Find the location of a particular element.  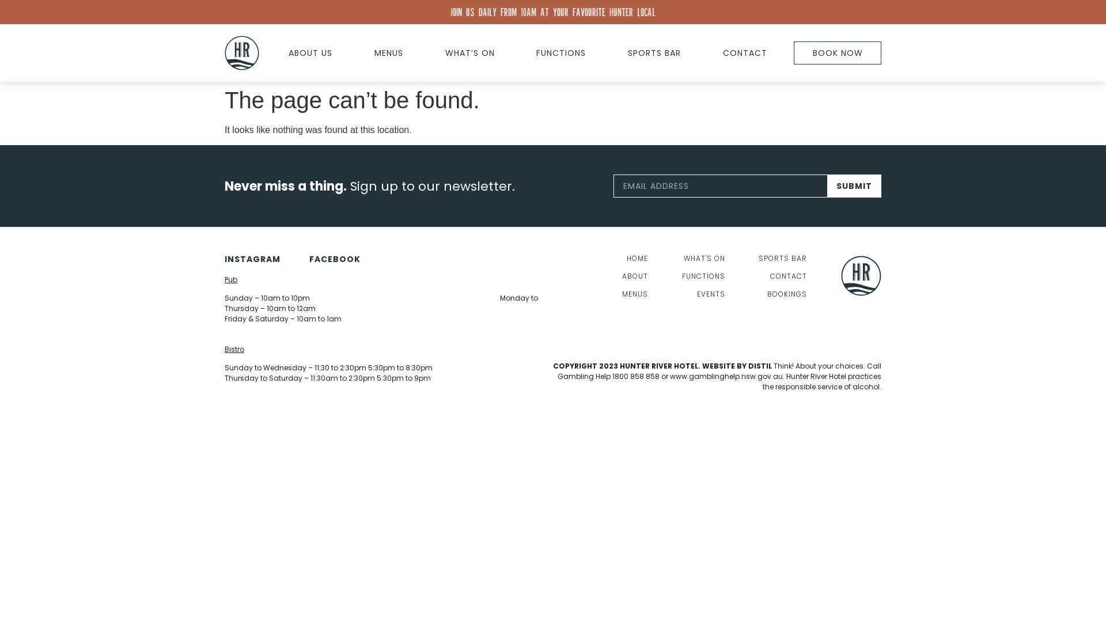

CONTACT is located at coordinates (783, 276).